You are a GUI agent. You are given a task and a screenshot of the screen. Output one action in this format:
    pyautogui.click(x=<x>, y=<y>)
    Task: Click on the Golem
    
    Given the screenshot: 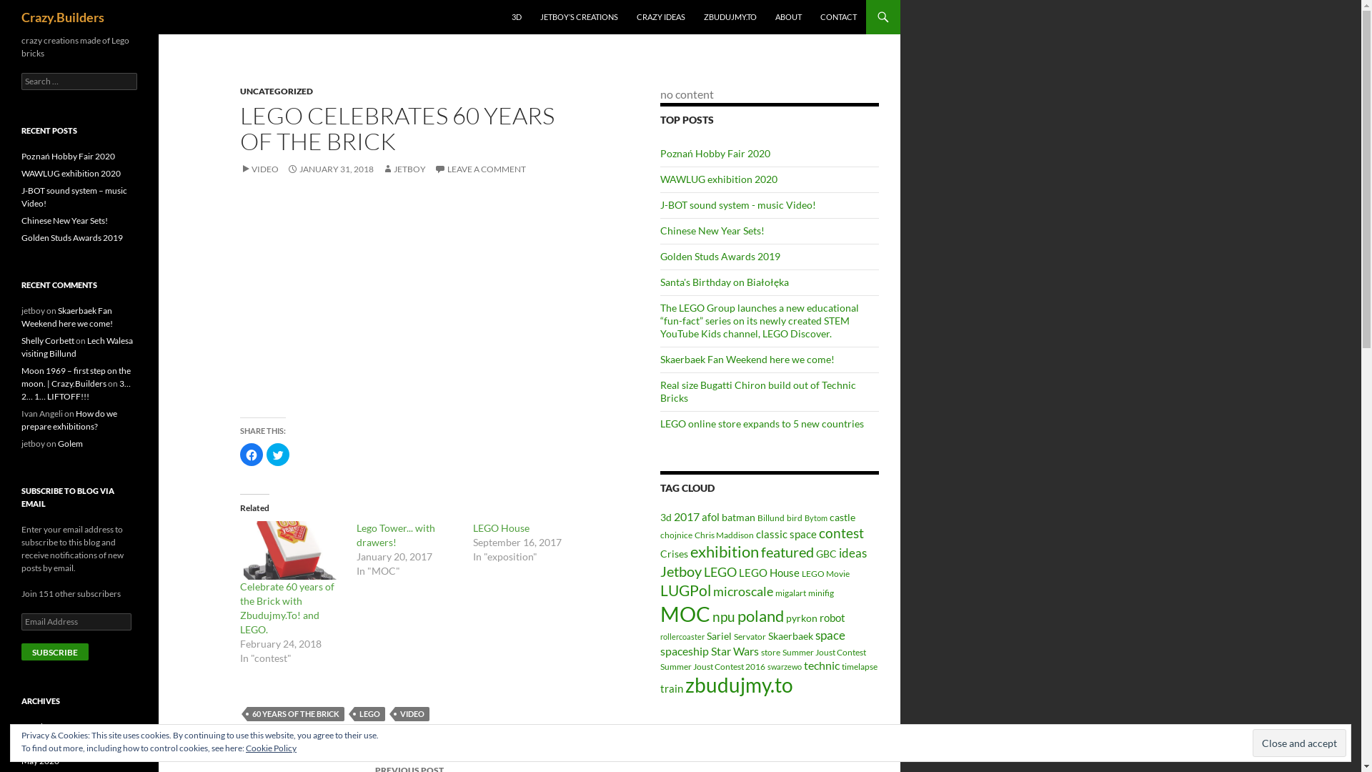 What is the action you would take?
    pyautogui.click(x=70, y=443)
    